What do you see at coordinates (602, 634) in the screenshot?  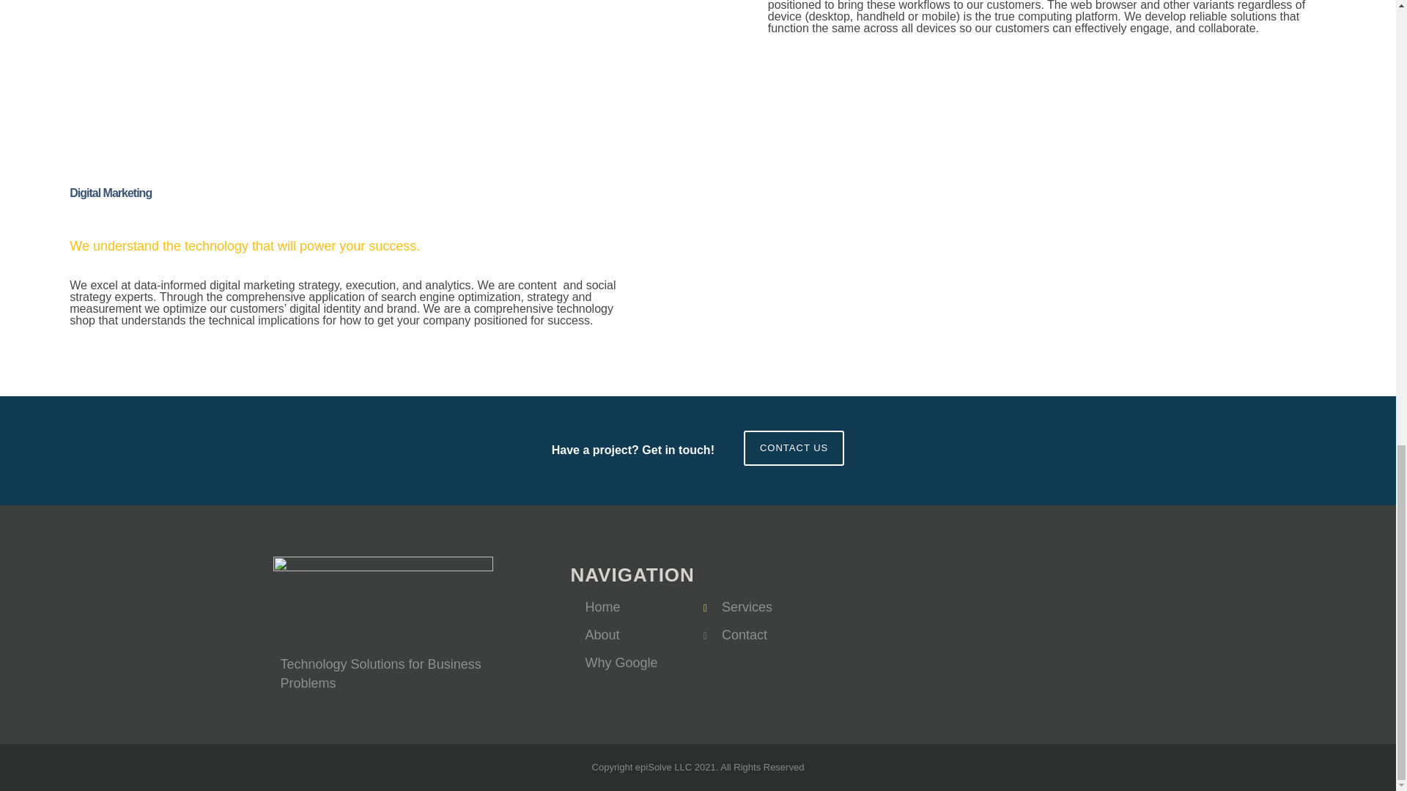 I see `About` at bounding box center [602, 634].